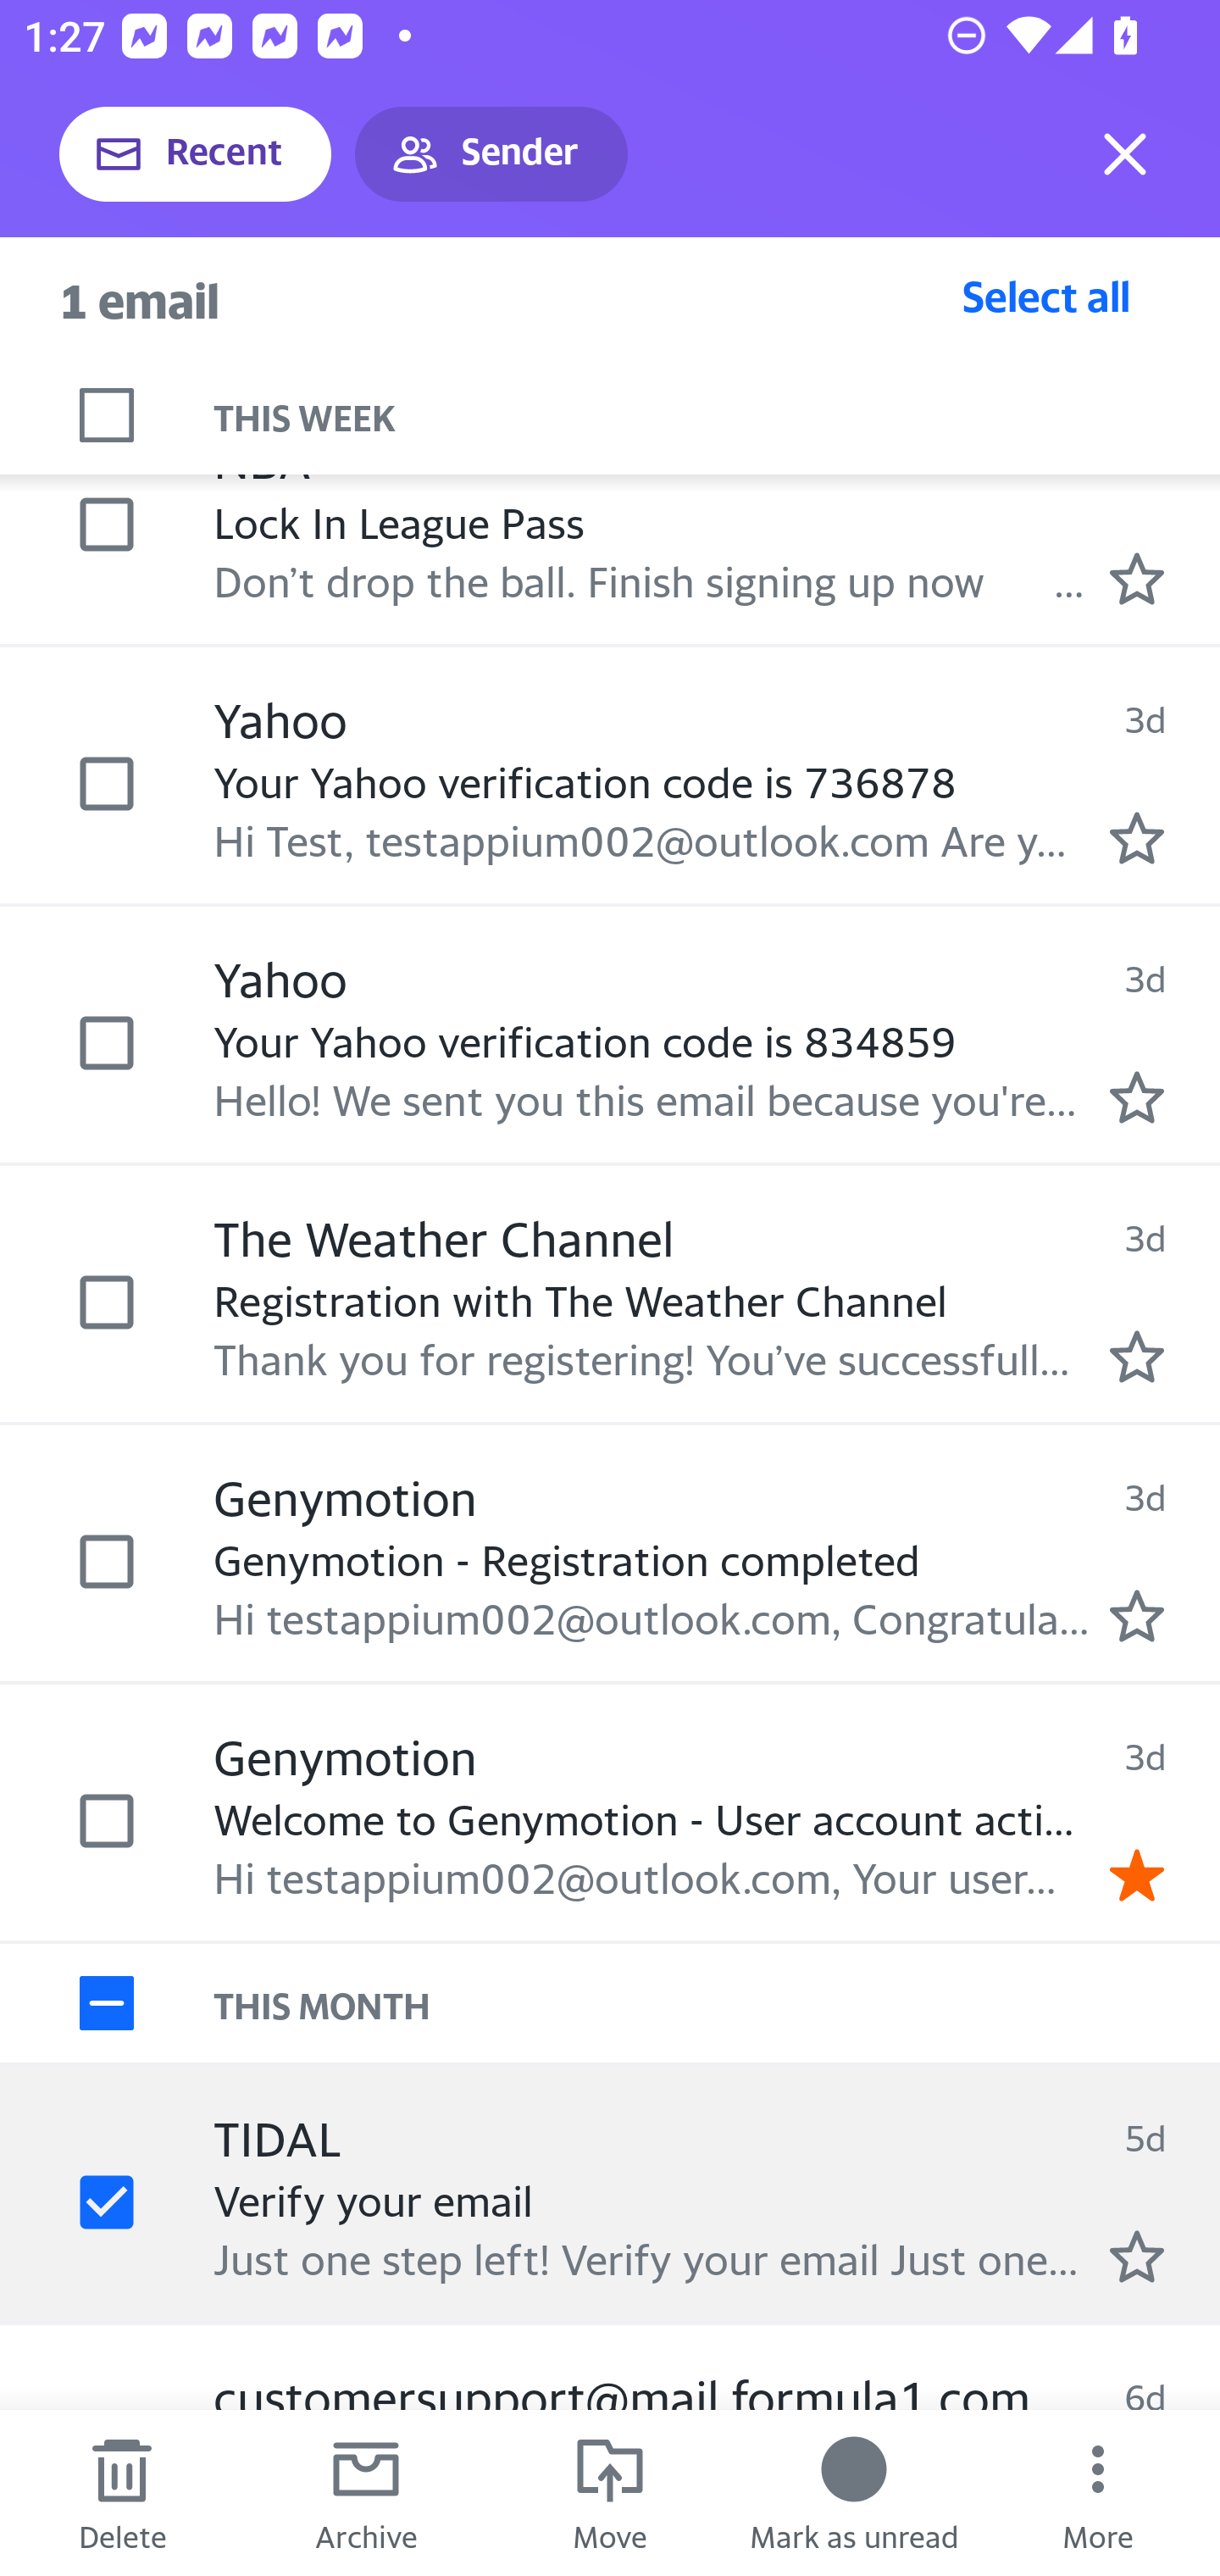 The image size is (1220, 2576). What do you see at coordinates (122, 2493) in the screenshot?
I see `Delete` at bounding box center [122, 2493].